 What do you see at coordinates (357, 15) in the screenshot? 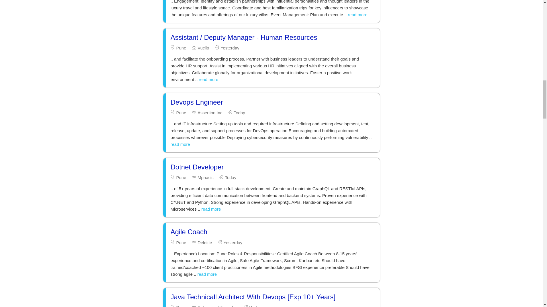
I see `read more` at bounding box center [357, 15].